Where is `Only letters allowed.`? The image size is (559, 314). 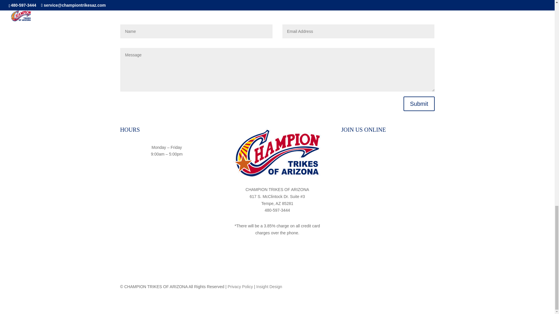
Only letters allowed. is located at coordinates (196, 31).